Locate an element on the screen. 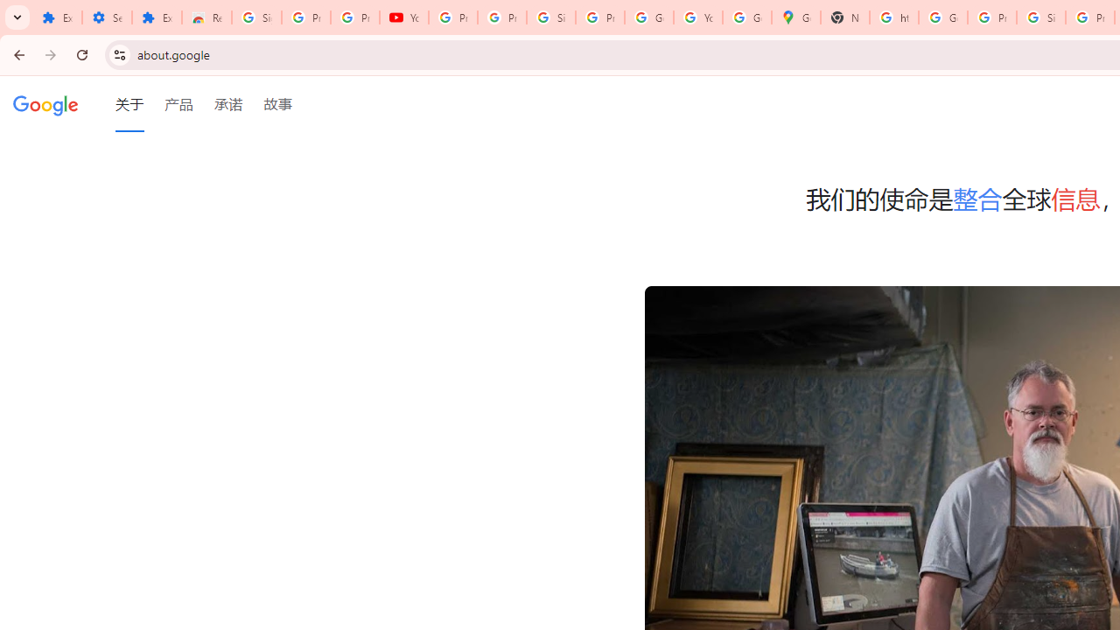 The height and width of the screenshot is (630, 1120). Sign in - Google Accounts is located at coordinates (1041, 17).